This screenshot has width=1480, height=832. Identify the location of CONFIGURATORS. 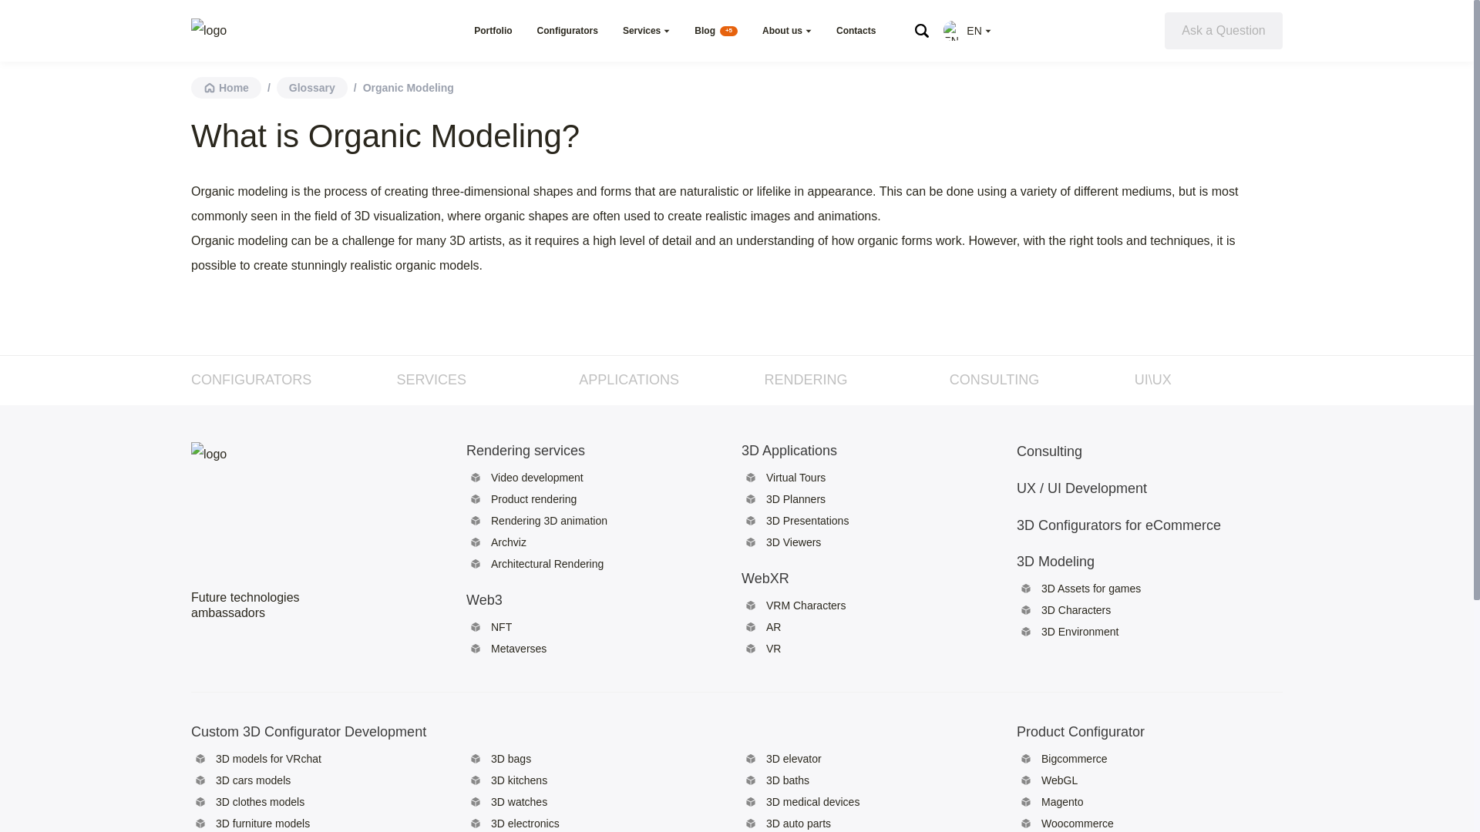
(251, 379).